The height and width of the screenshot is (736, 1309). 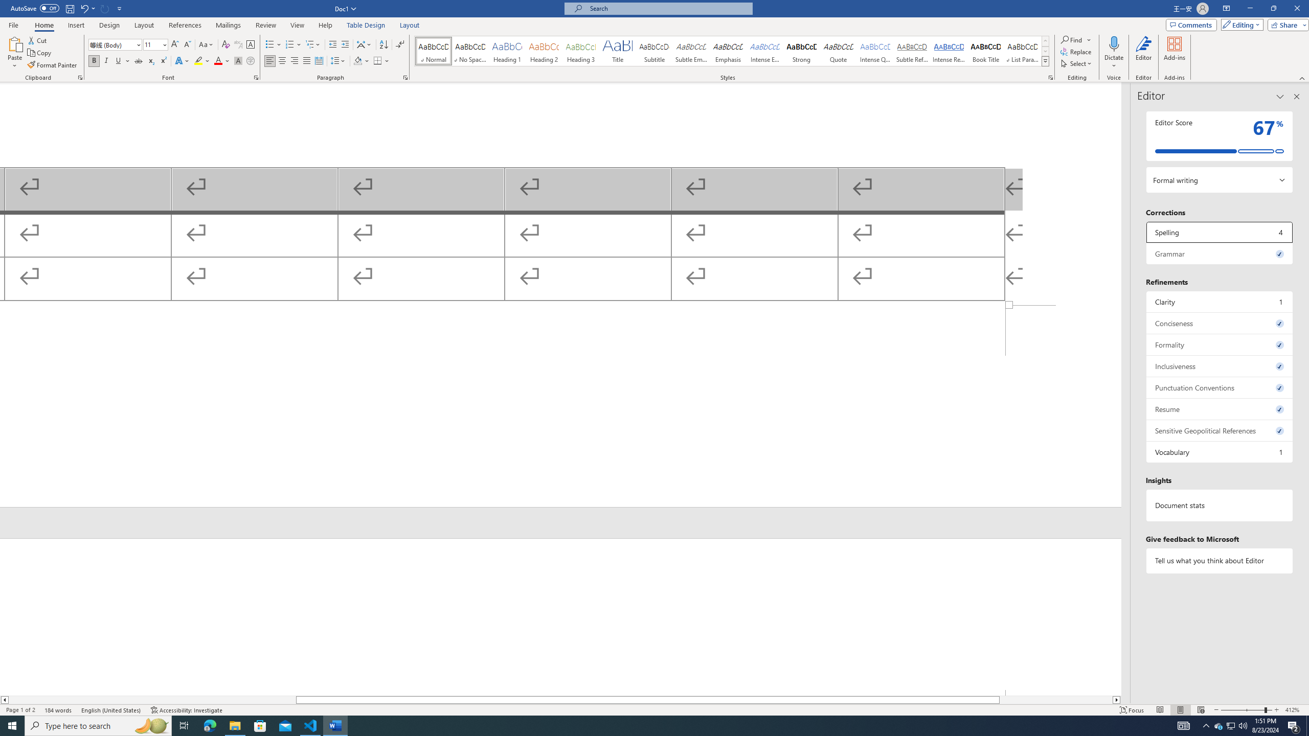 What do you see at coordinates (560, 406) in the screenshot?
I see `Footer -Section 1-` at bounding box center [560, 406].